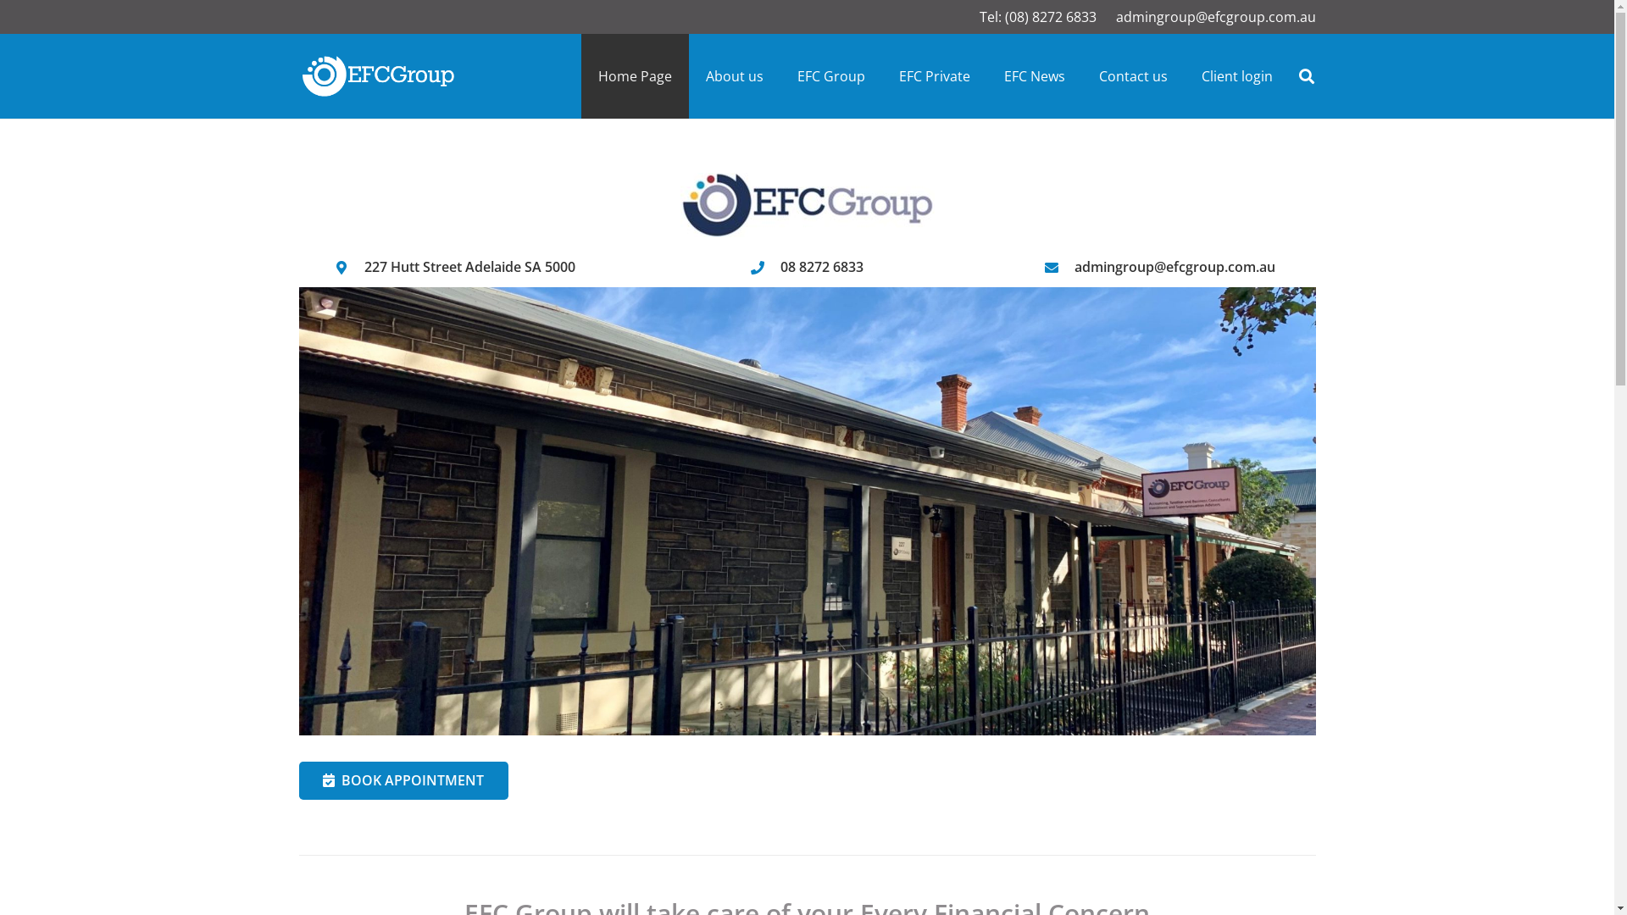 This screenshot has height=915, width=1627. Describe the element at coordinates (1215, 17) in the screenshot. I see `admingroup@efcgroup.com.au` at that location.